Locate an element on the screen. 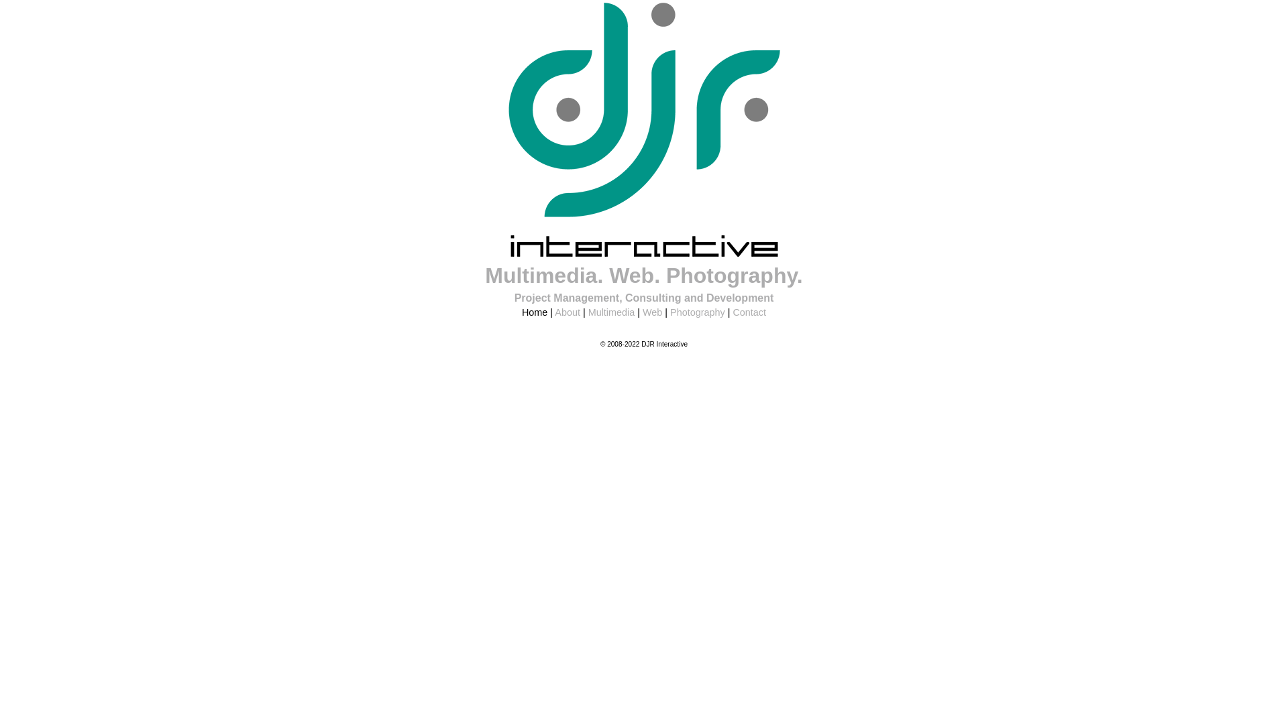 This screenshot has width=1288, height=724. Multimedia is located at coordinates (612, 312).